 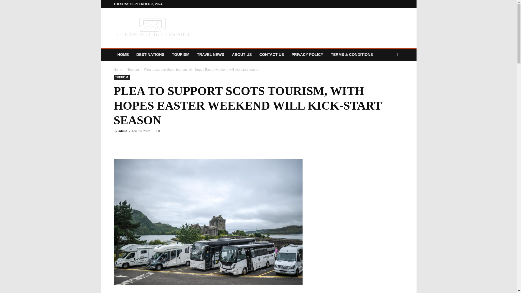 What do you see at coordinates (272, 54) in the screenshot?
I see `CONTACT US` at bounding box center [272, 54].